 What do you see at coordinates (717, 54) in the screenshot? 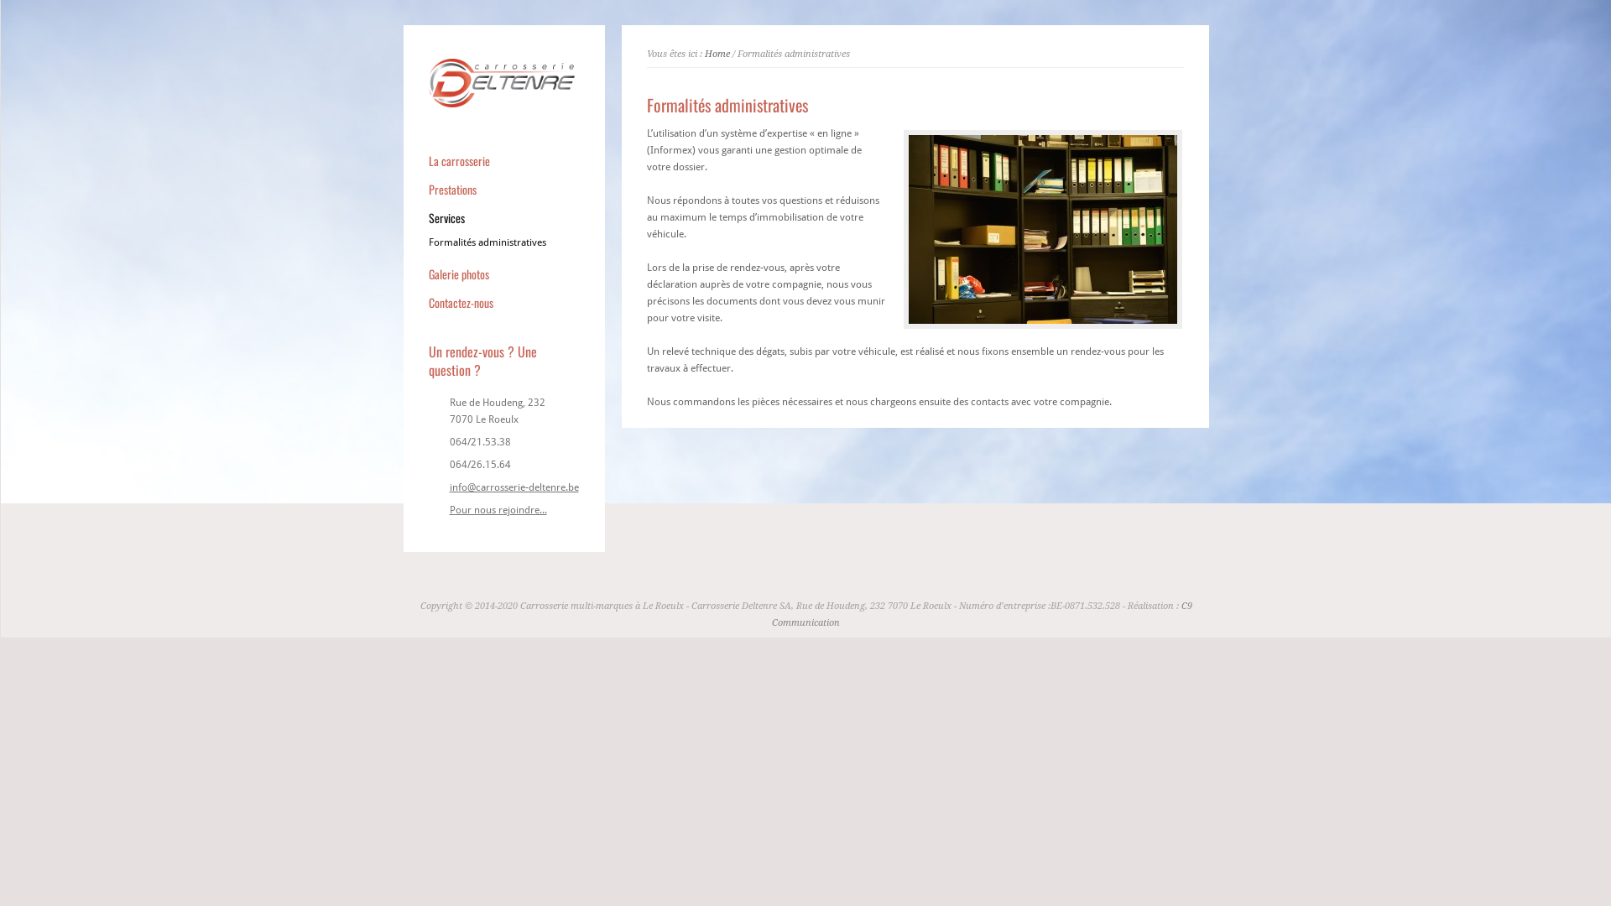
I see `Home` at bounding box center [717, 54].